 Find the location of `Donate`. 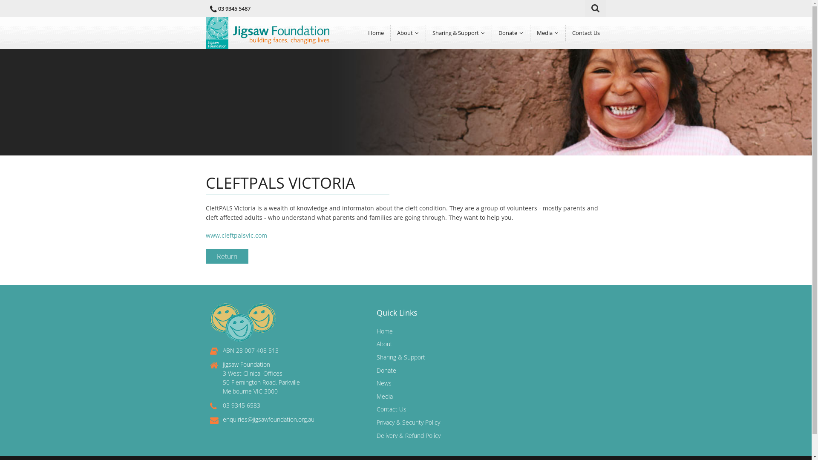

Donate is located at coordinates (510, 33).